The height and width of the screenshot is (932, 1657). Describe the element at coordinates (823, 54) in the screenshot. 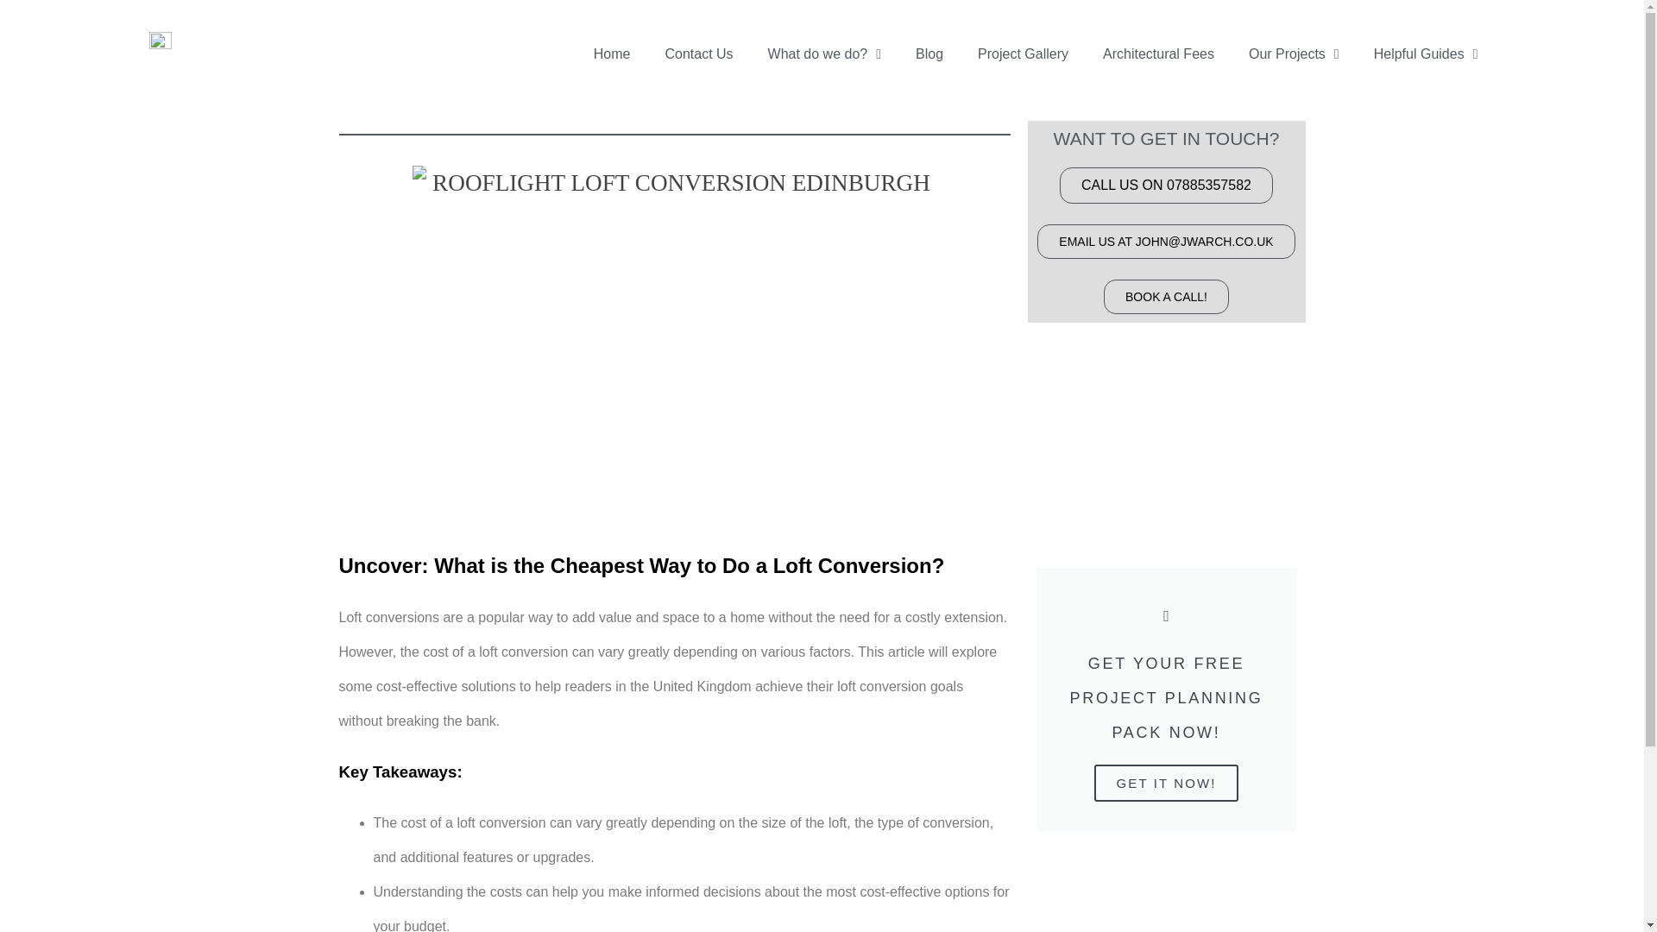

I see `What do we do?` at that location.